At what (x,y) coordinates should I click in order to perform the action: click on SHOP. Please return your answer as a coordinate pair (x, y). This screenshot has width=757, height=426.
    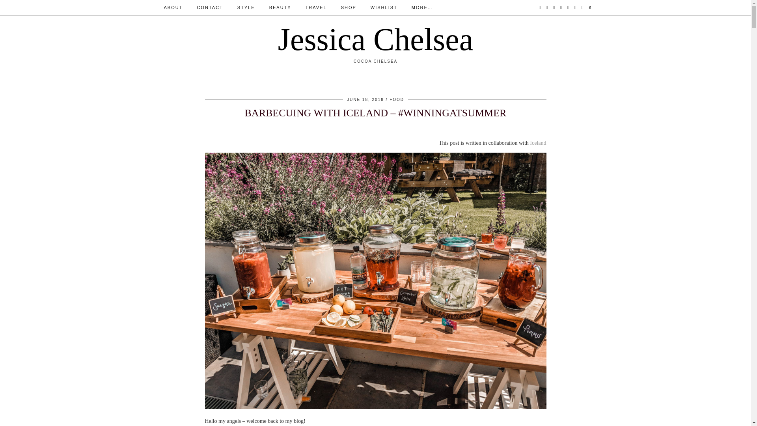
    Looking at the image, I should click on (349, 7).